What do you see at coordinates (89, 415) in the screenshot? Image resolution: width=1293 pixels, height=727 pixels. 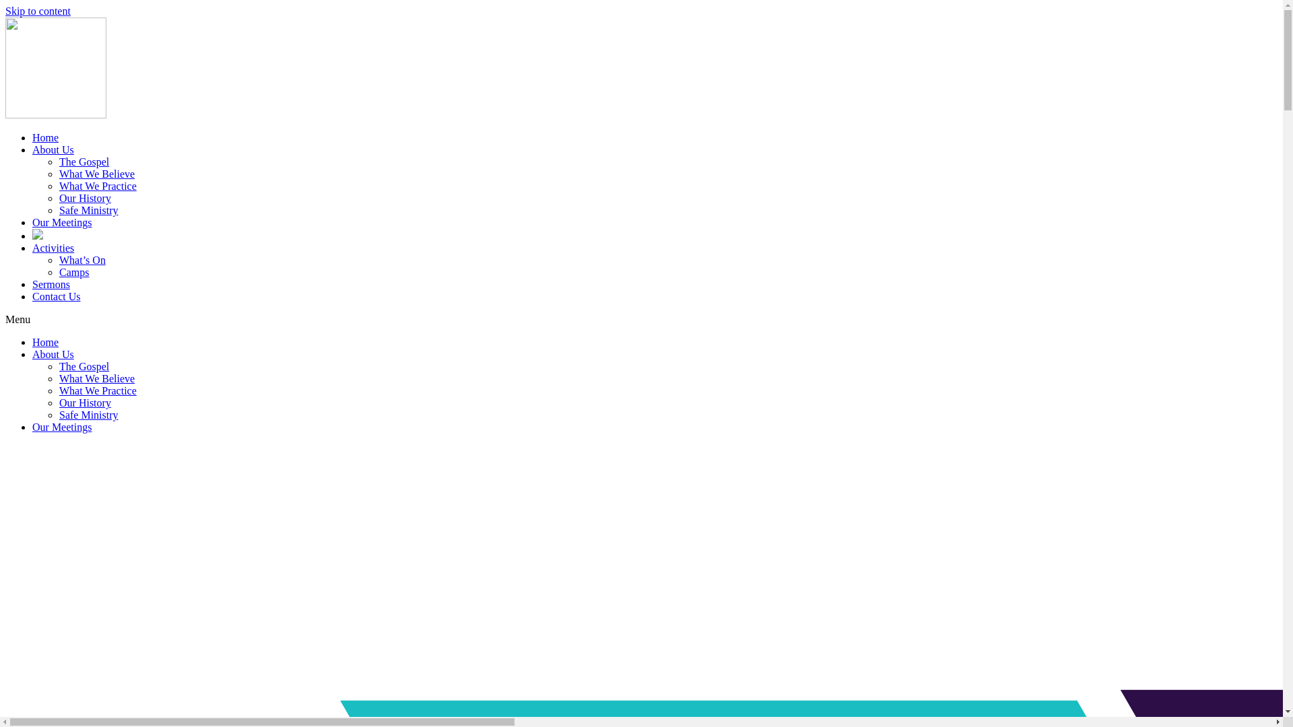 I see `Safe Ministry` at bounding box center [89, 415].